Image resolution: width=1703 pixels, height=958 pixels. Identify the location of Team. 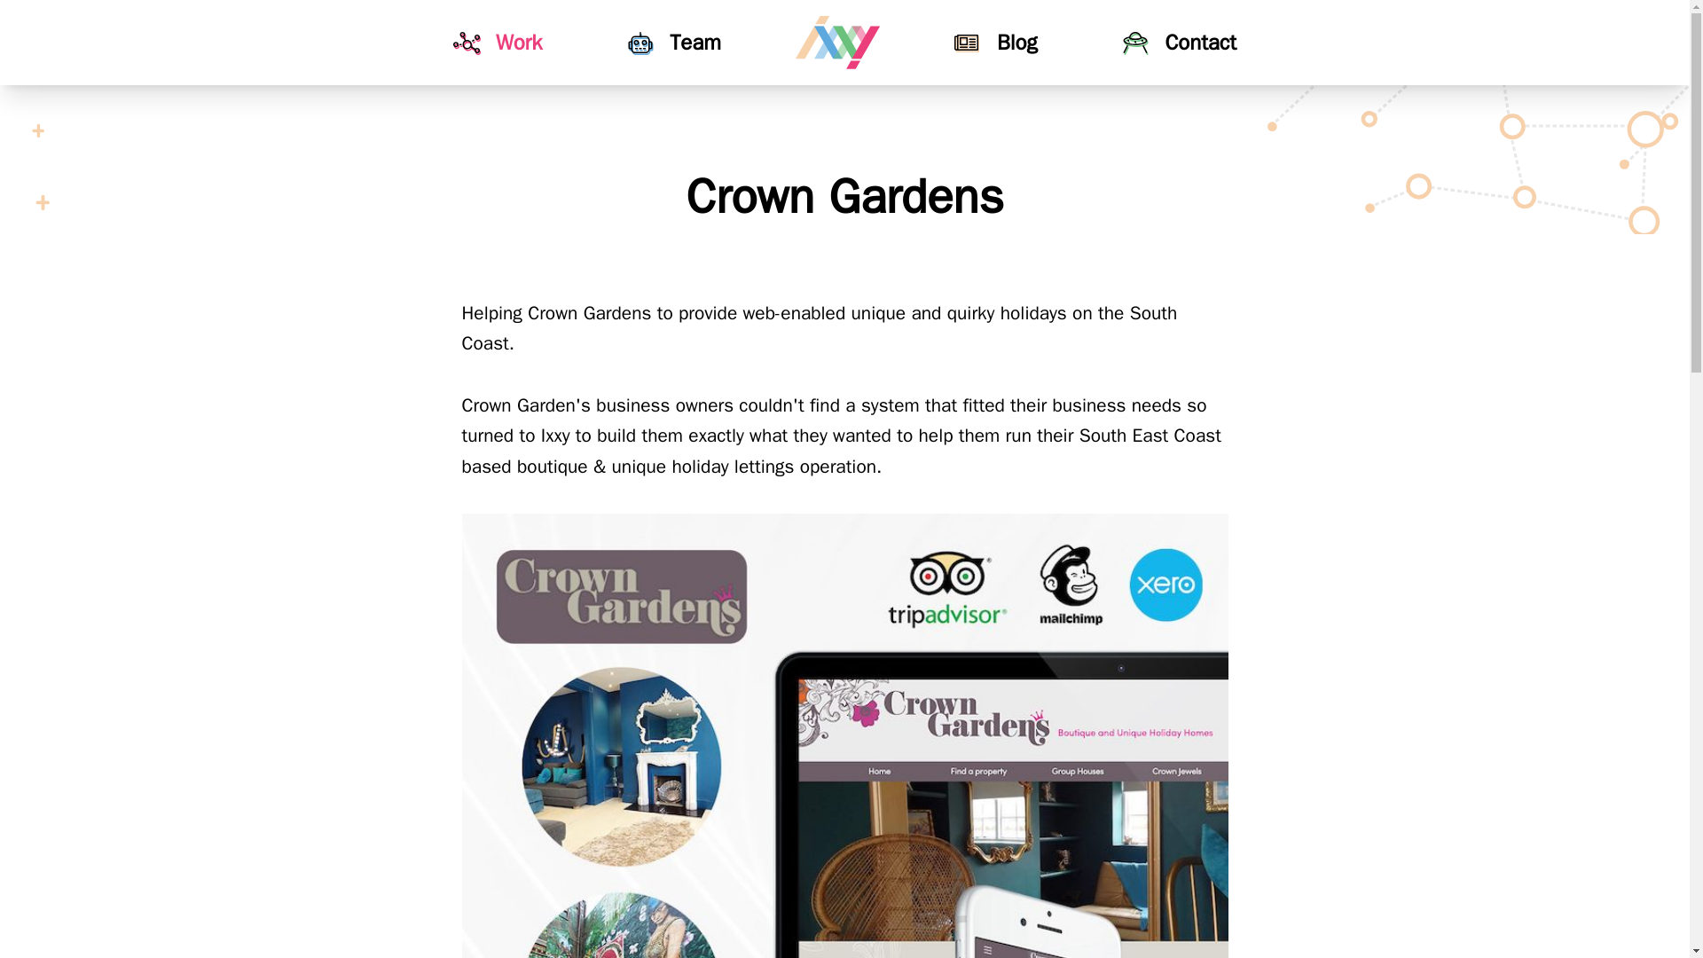
(674, 43).